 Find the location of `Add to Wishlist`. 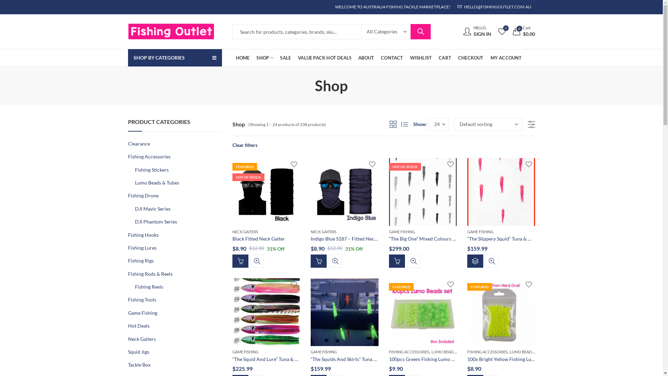

Add to Wishlist is located at coordinates (294, 164).